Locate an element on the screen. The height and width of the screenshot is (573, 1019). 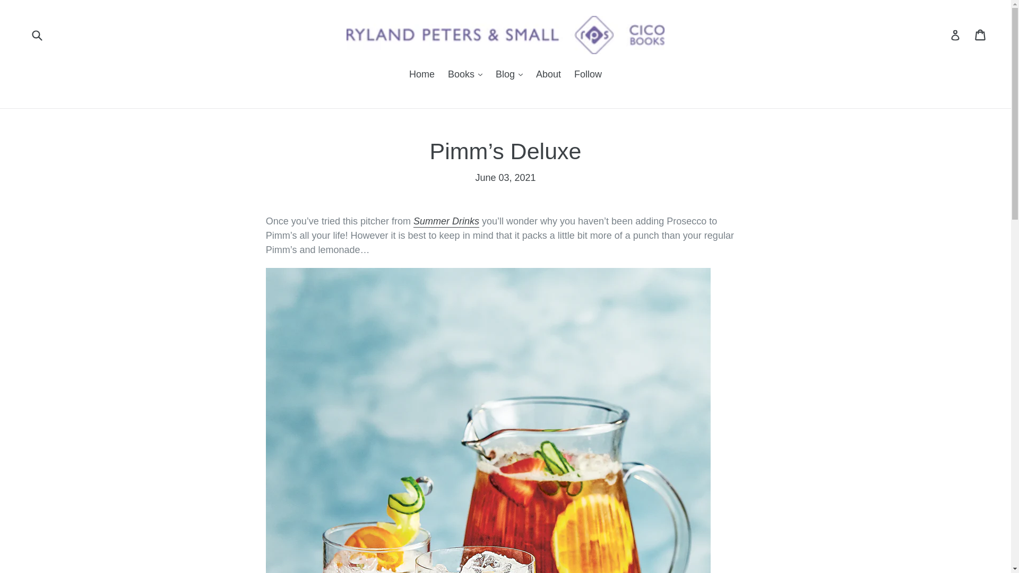
Home is located at coordinates (421, 75).